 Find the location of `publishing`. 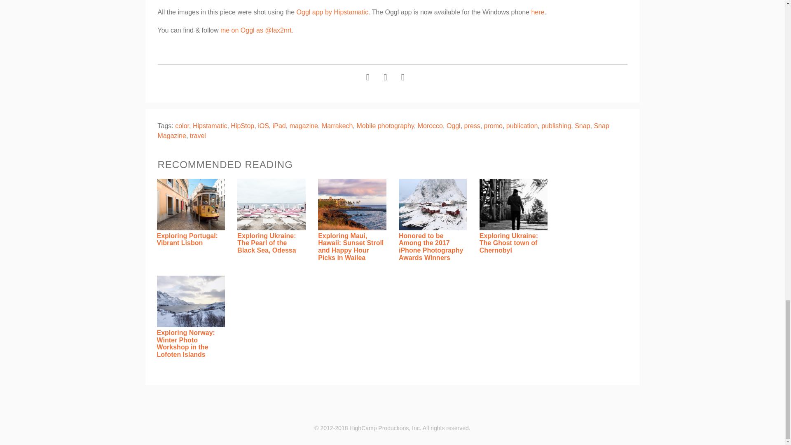

publishing is located at coordinates (556, 126).